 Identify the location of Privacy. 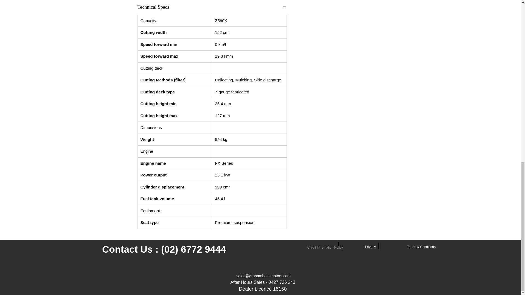
(371, 247).